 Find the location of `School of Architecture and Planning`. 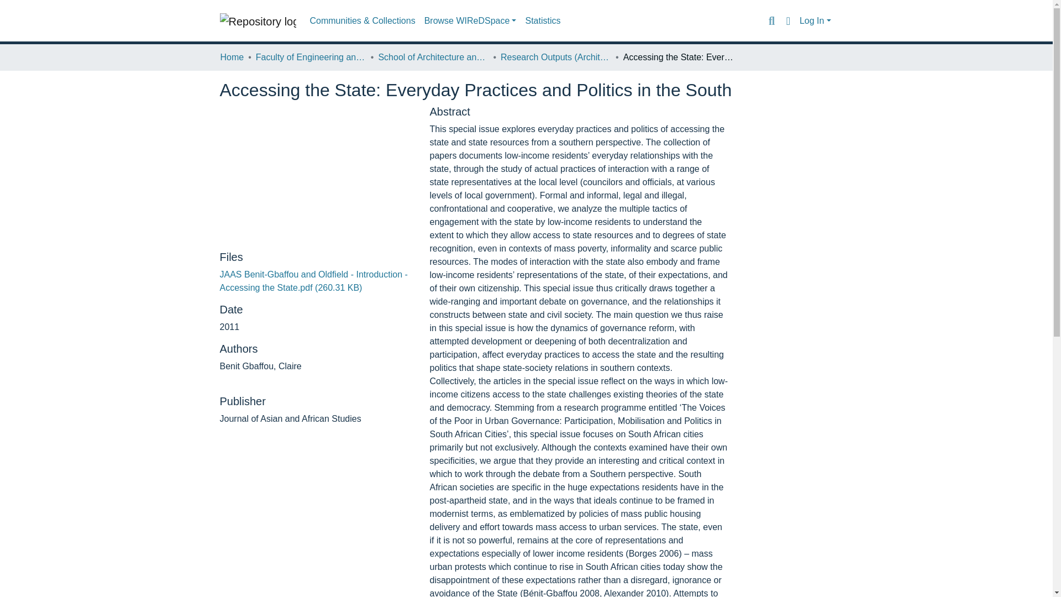

School of Architecture and Planning is located at coordinates (433, 57).